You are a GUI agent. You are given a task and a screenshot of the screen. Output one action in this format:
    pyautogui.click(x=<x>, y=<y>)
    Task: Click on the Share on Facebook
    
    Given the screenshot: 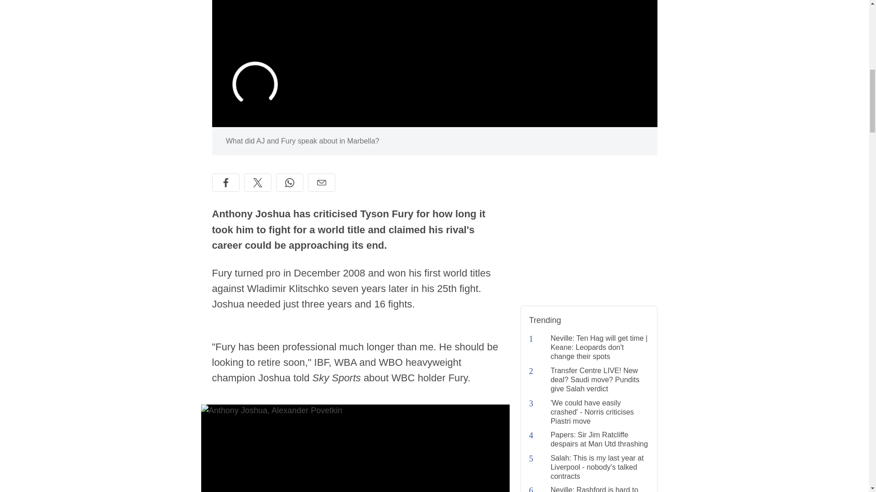 What is the action you would take?
    pyautogui.click(x=225, y=183)
    